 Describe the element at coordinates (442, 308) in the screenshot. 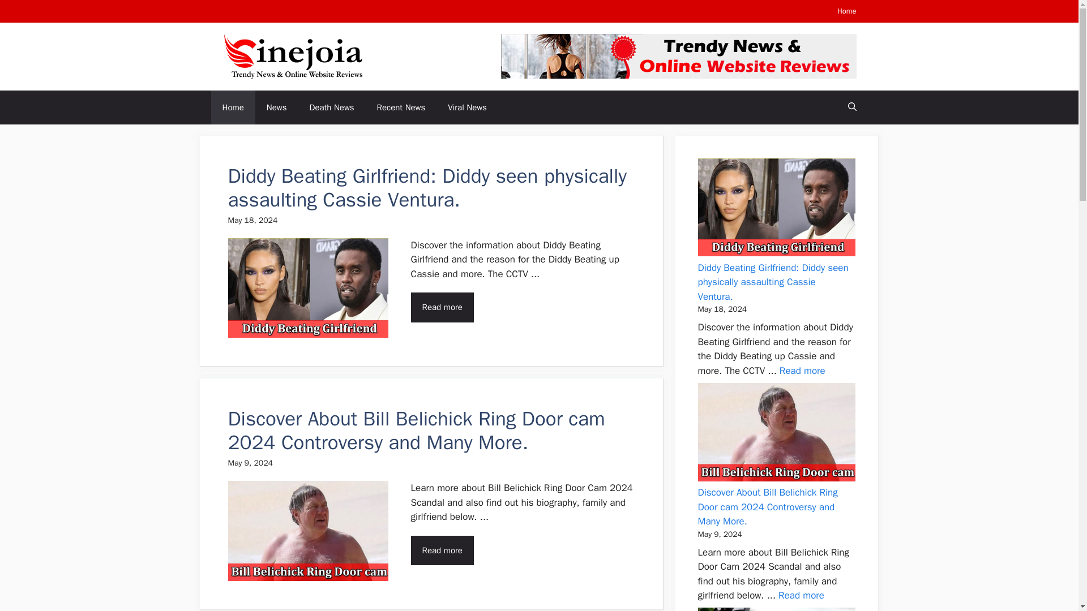

I see `Read more` at that location.